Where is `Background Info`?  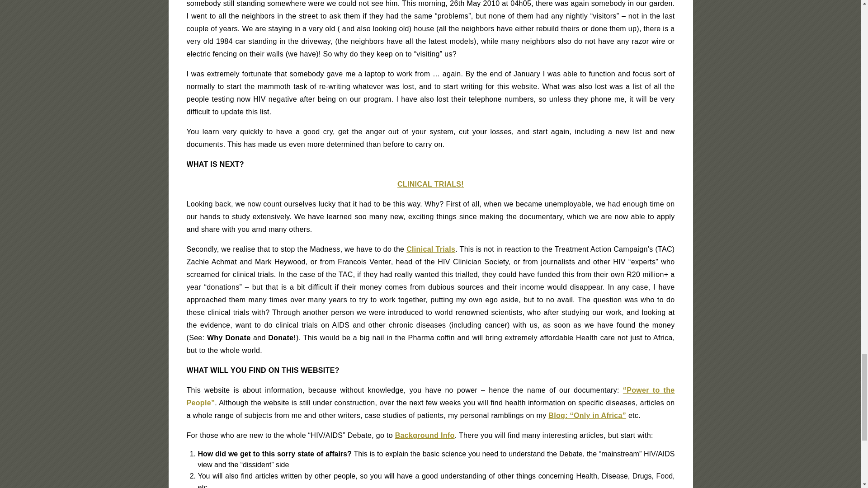
Background Info is located at coordinates (425, 435).